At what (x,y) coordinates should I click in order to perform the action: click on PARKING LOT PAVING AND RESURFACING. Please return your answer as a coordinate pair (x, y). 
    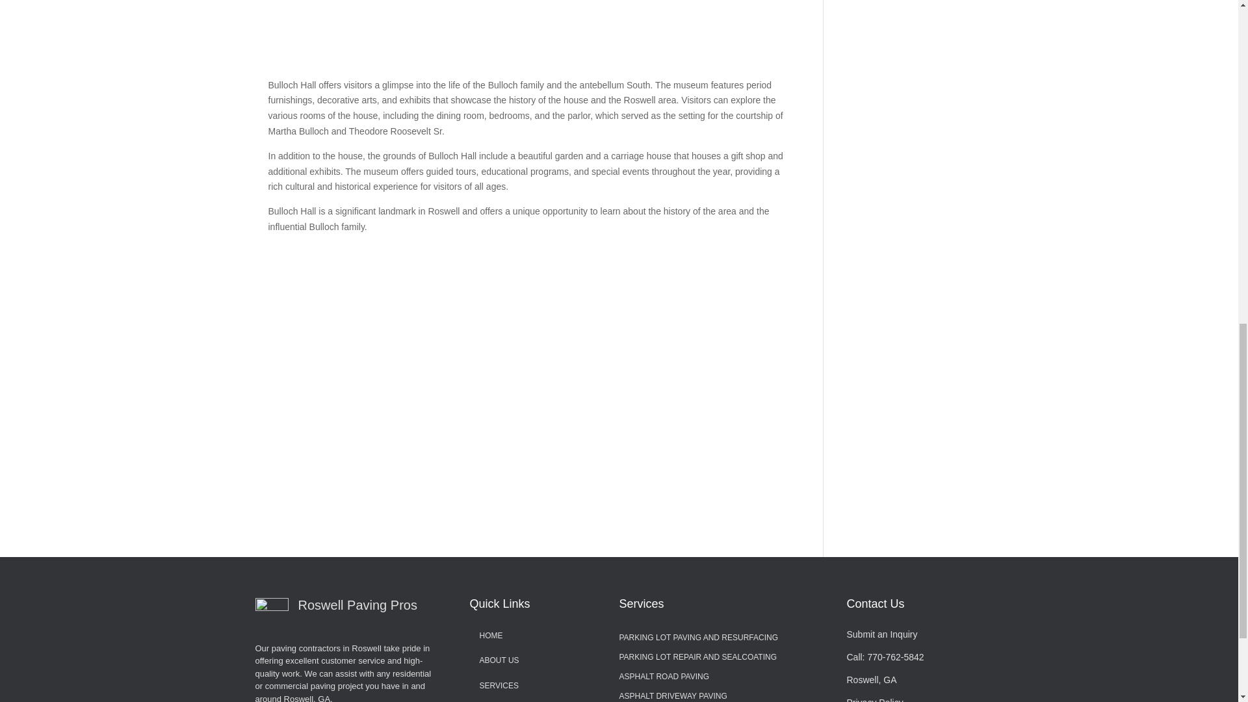
    Looking at the image, I should click on (698, 640).